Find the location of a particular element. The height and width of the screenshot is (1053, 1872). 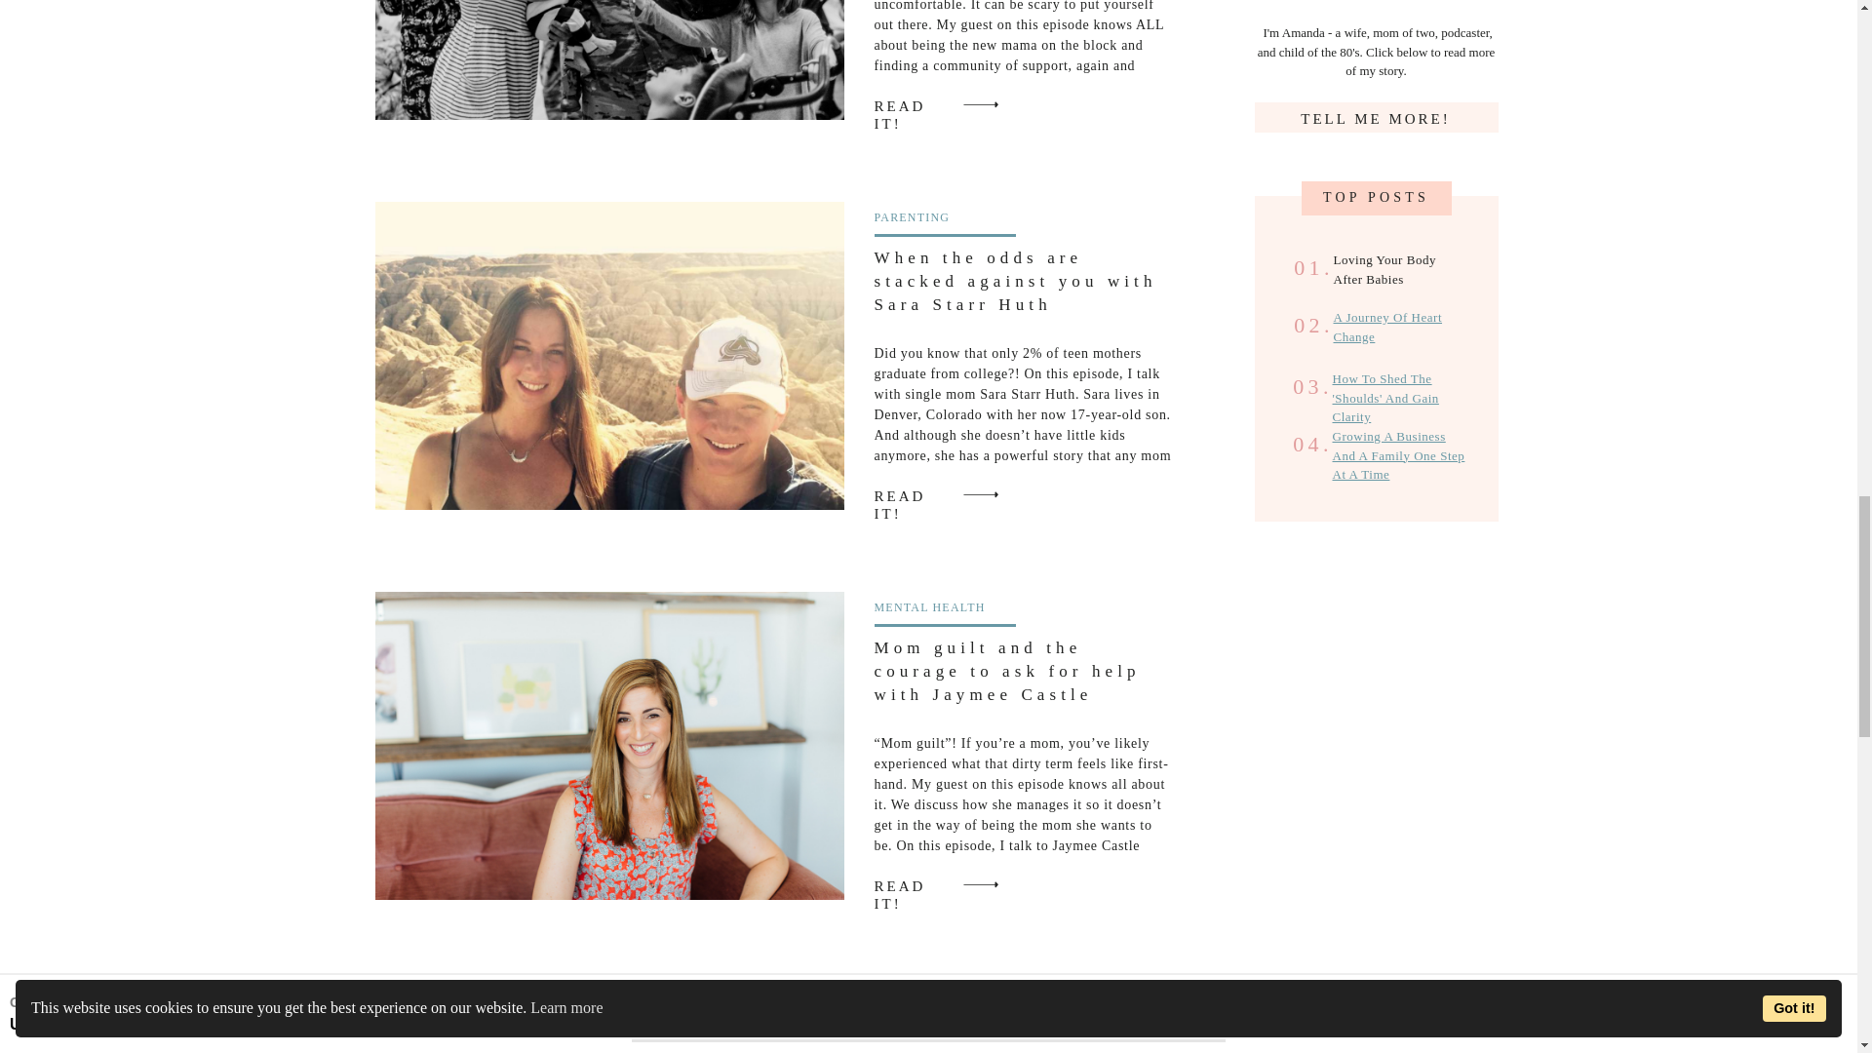

Choosing faith in the waiting with Ashleigh Mackey is located at coordinates (608, 1017).